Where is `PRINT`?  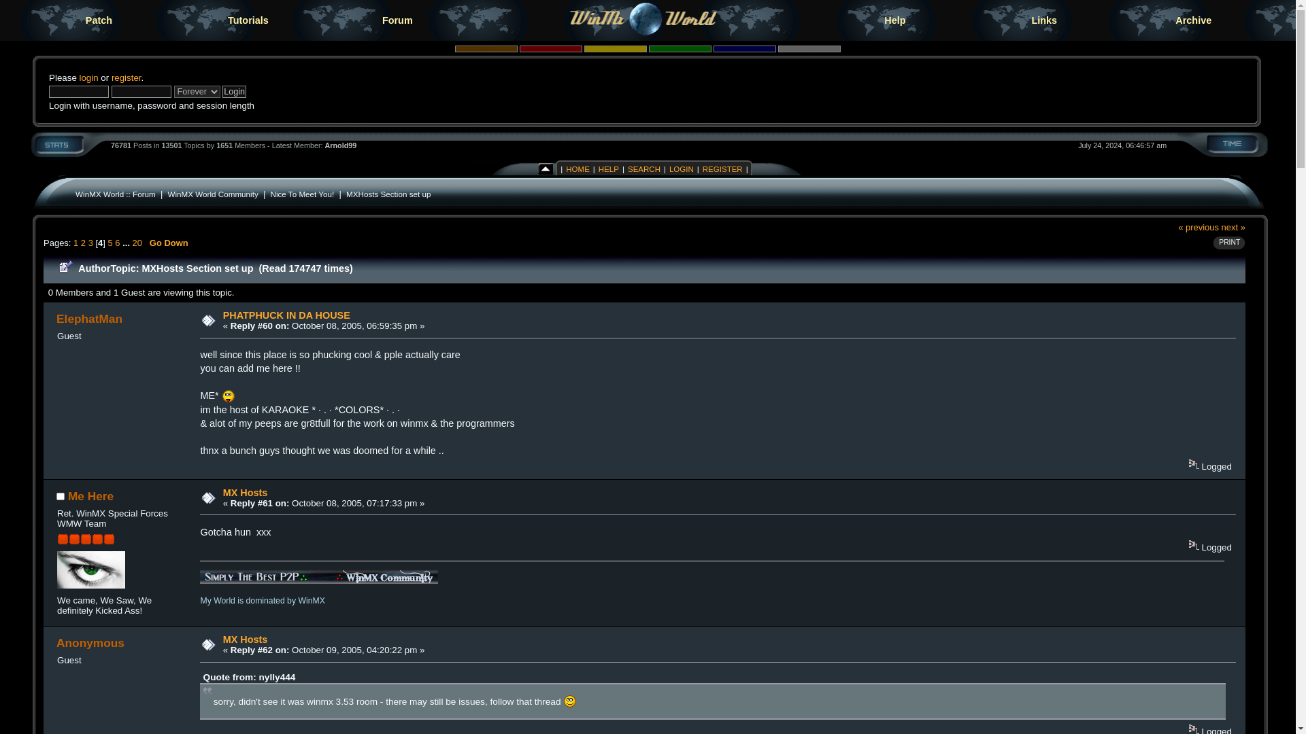
PRINT is located at coordinates (1226, 243).